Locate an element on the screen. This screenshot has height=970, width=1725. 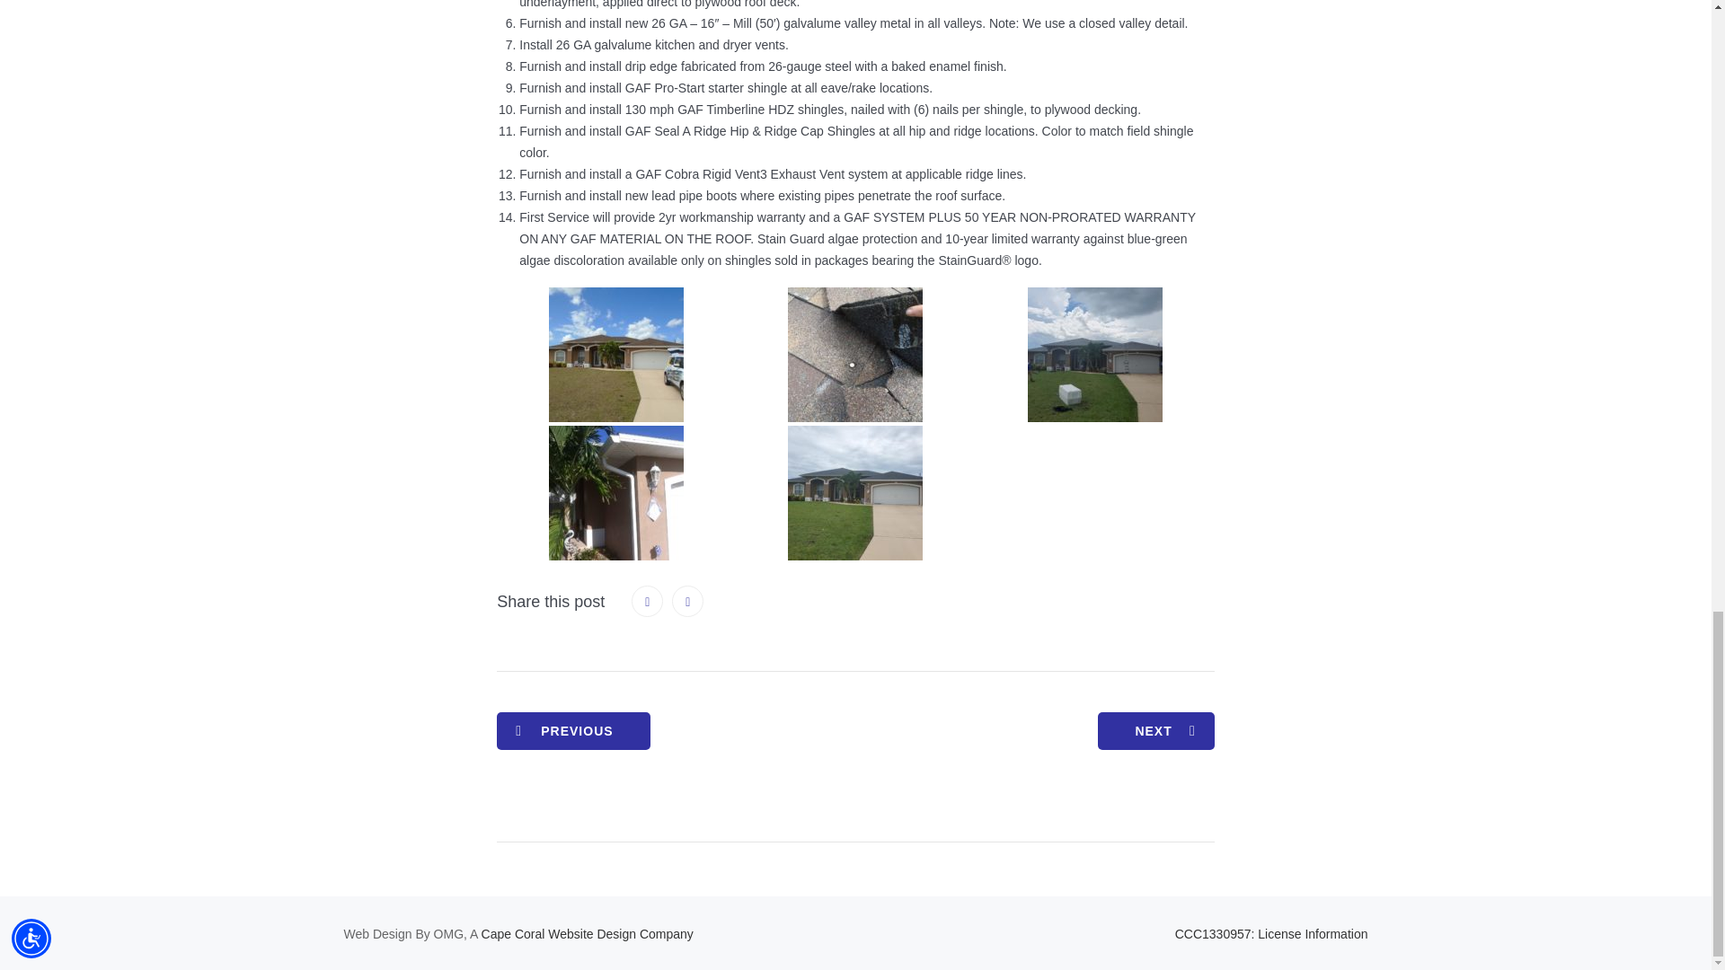
Cape Coral Asphalt Shingle Roof Replacement is located at coordinates (1155, 730).